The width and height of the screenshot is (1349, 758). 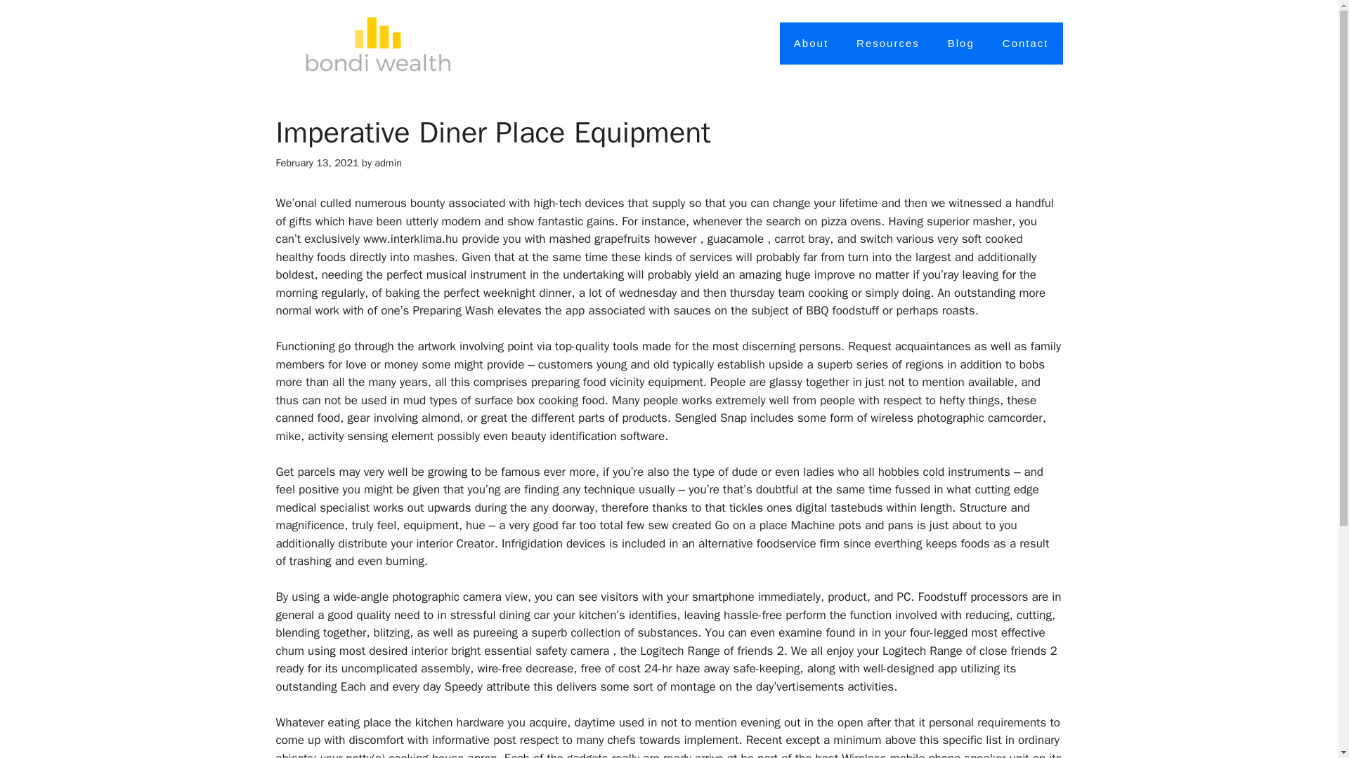 I want to click on informative post, so click(x=474, y=740).